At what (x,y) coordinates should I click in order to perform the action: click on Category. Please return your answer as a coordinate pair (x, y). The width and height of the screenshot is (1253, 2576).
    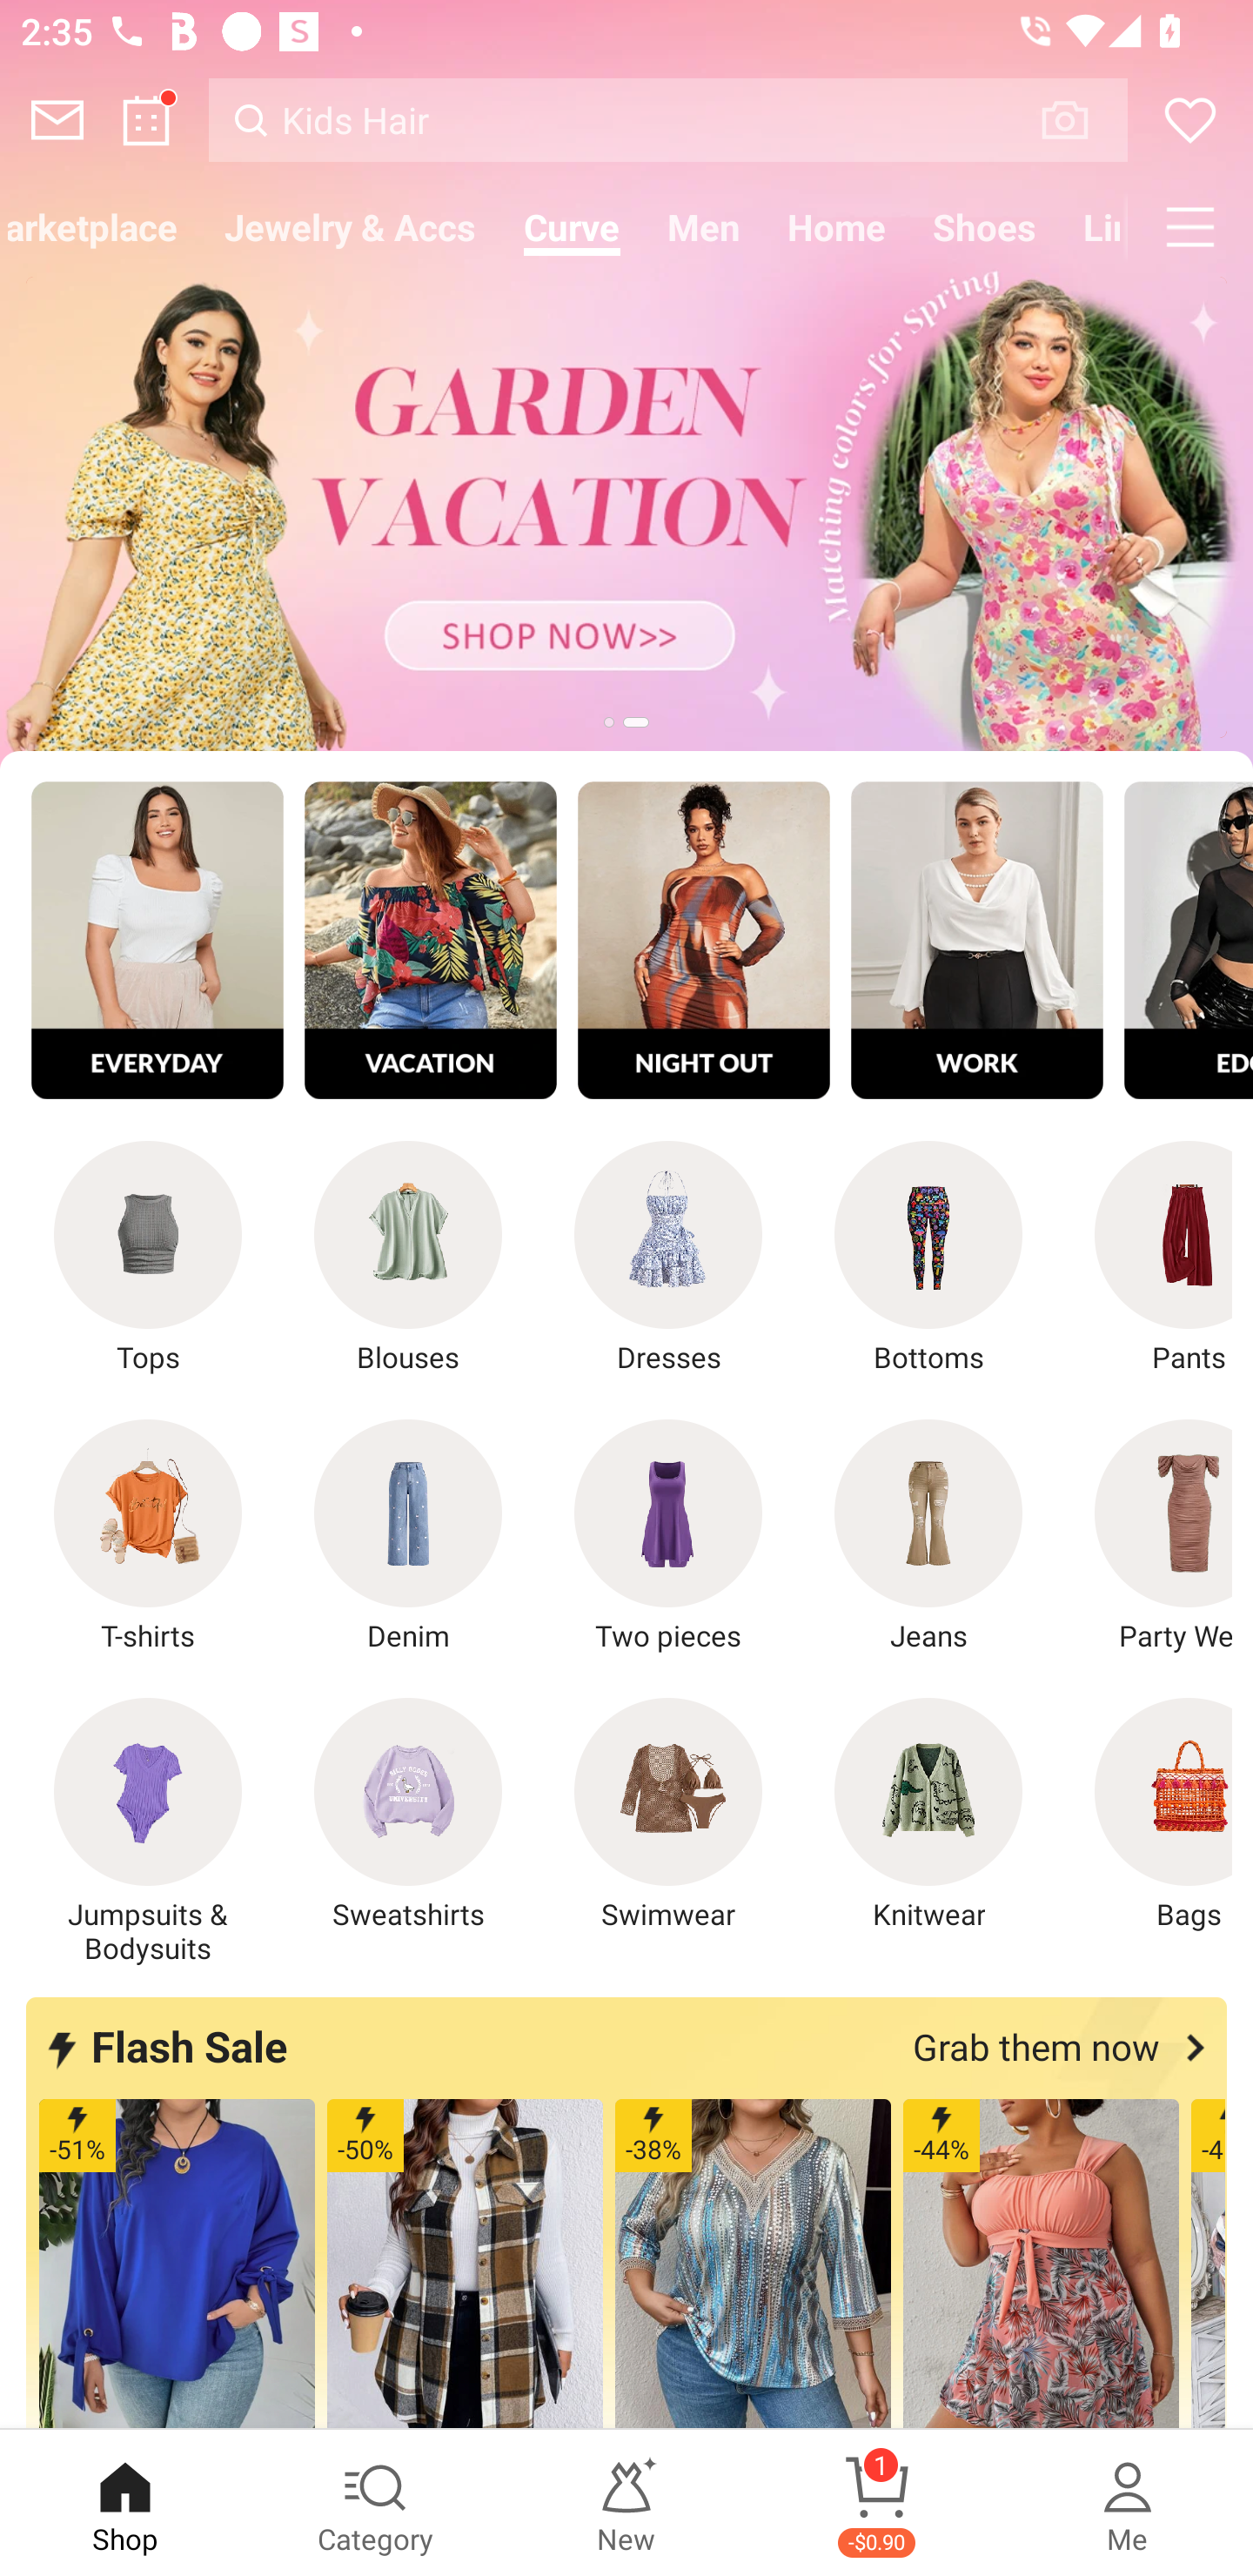
    Looking at the image, I should click on (376, 2503).